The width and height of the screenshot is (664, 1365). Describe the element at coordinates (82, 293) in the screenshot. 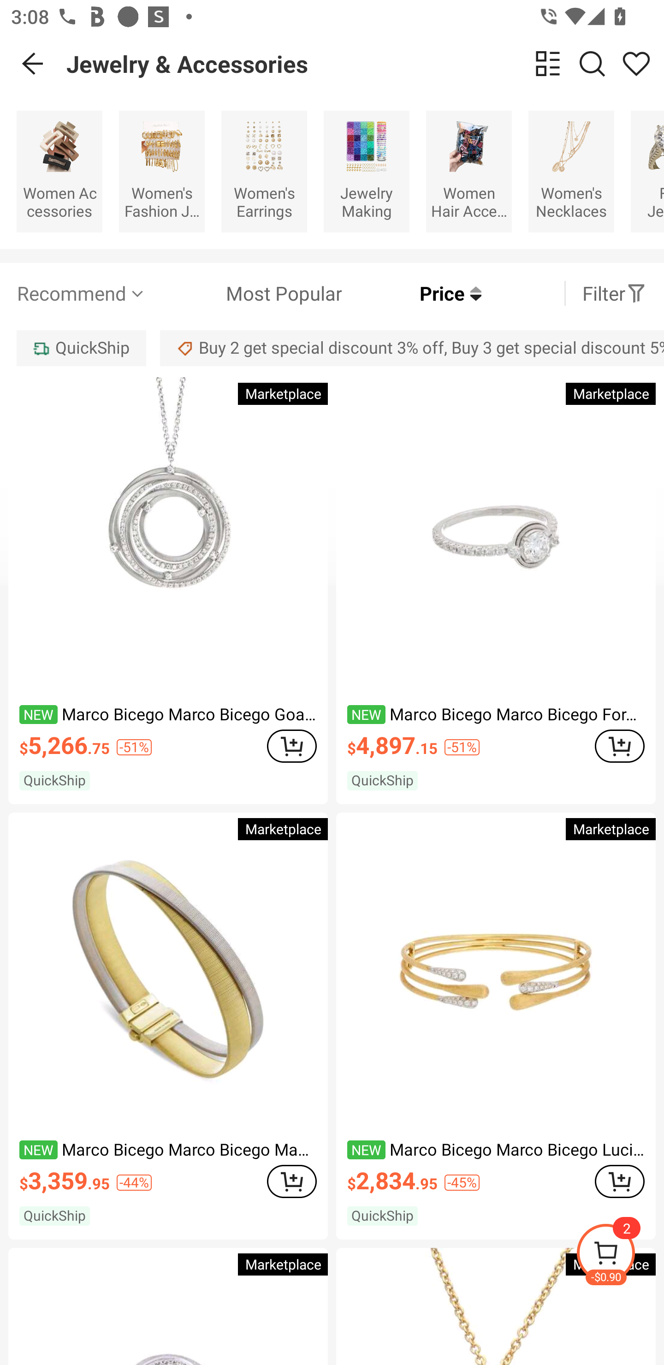

I see `Recommend` at that location.